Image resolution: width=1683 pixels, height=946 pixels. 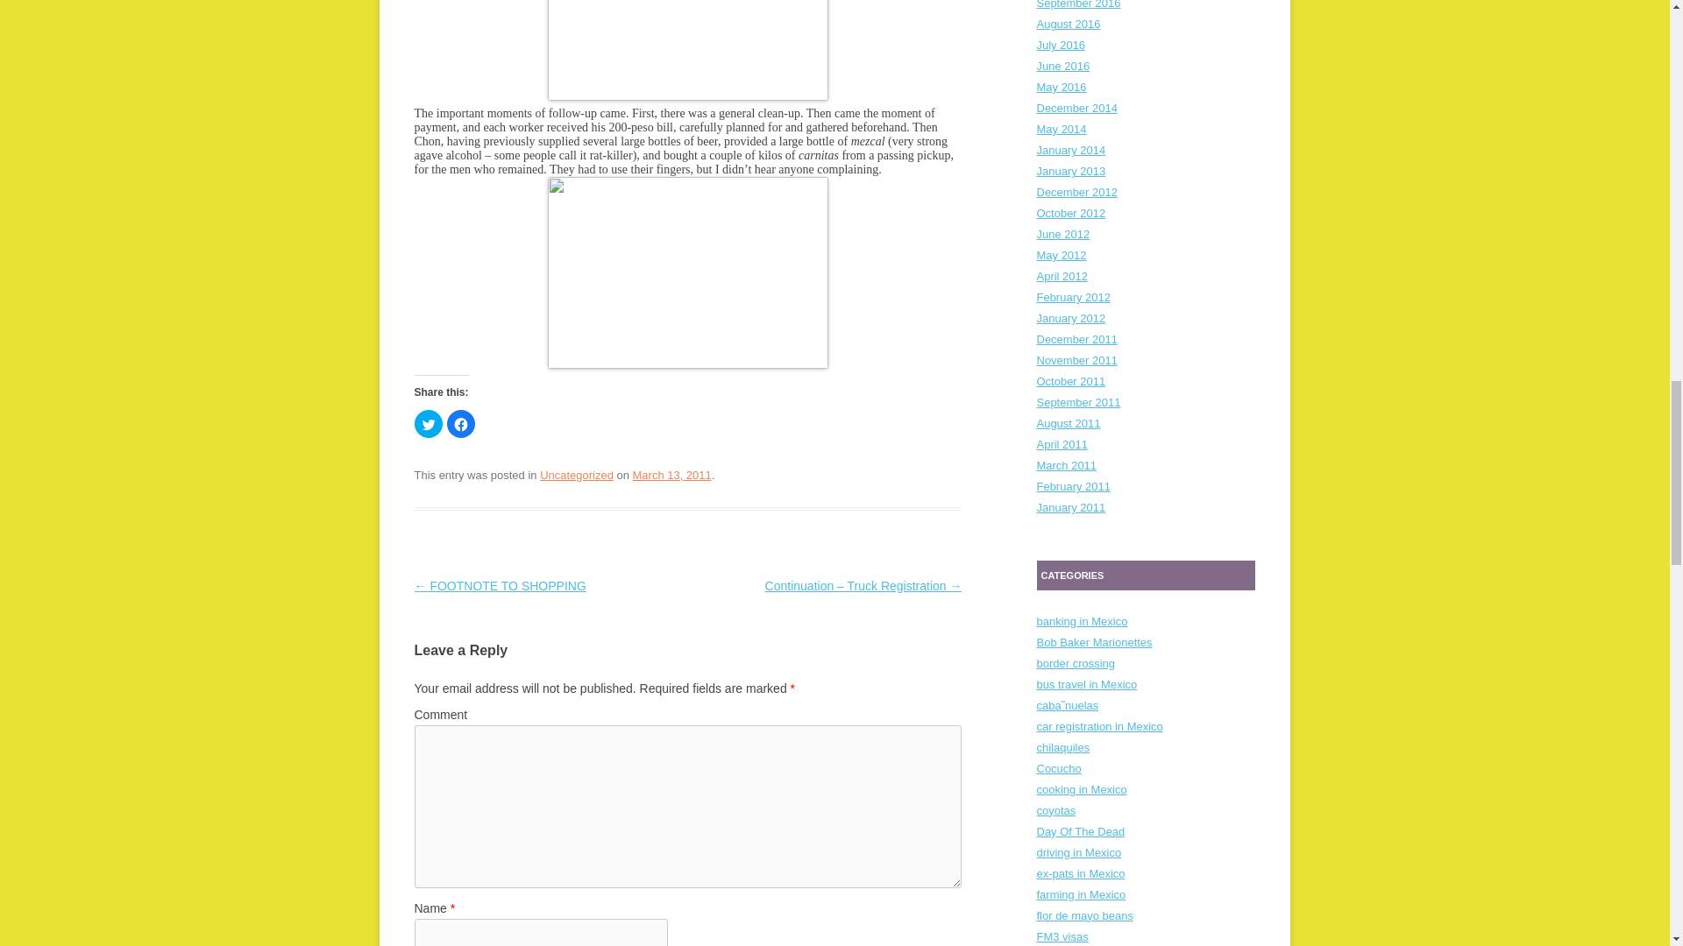 I want to click on March 13, 2011, so click(x=671, y=475).